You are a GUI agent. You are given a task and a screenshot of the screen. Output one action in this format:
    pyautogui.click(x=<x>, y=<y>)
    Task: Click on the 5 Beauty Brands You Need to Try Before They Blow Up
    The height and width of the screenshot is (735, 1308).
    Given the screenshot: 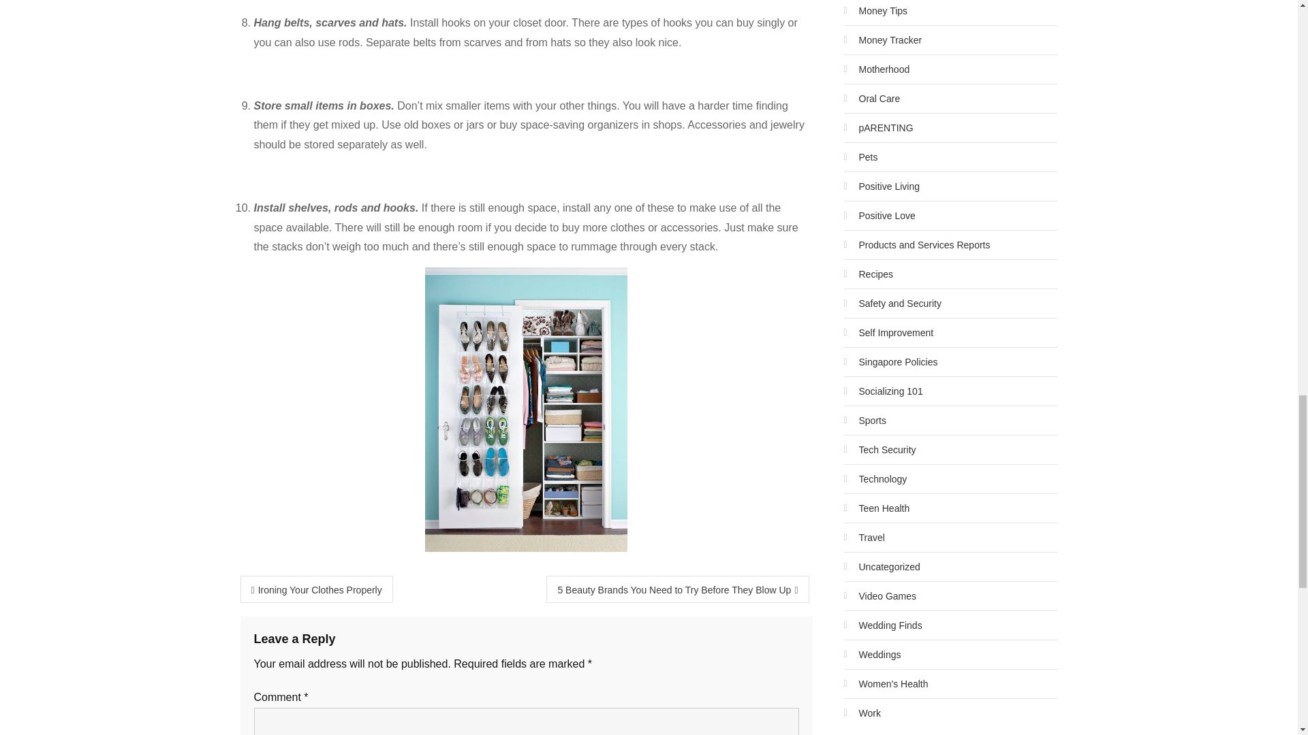 What is the action you would take?
    pyautogui.click(x=677, y=589)
    